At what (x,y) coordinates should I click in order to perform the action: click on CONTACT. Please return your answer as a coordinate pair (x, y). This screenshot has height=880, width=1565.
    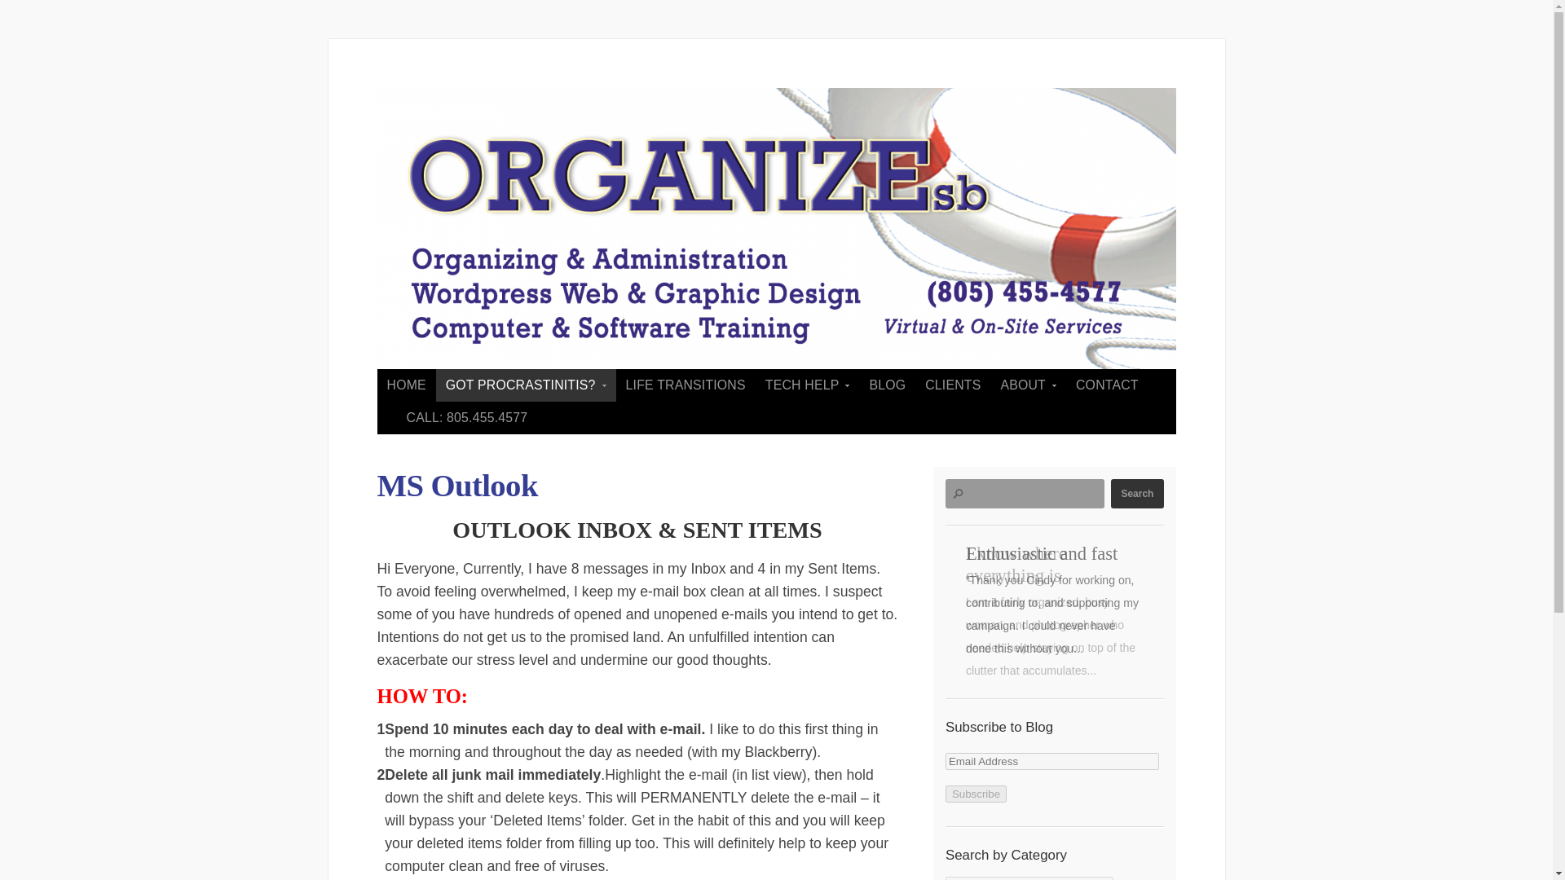
    Looking at the image, I should click on (1107, 385).